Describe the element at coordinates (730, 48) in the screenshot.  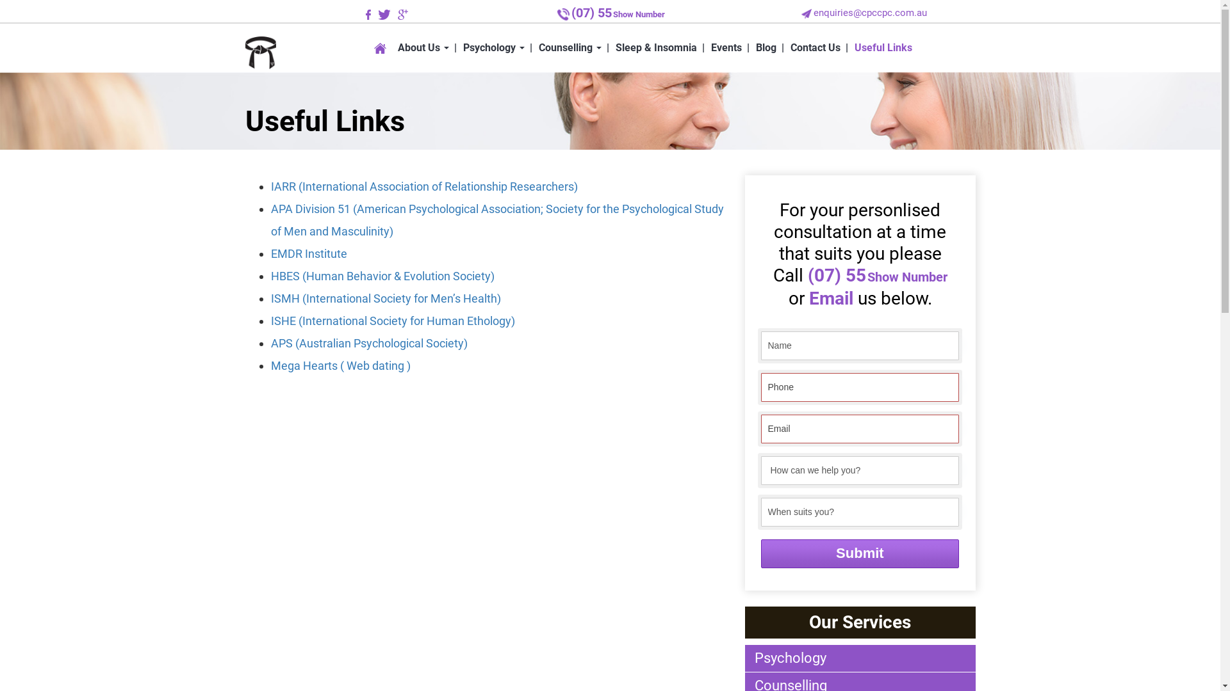
I see `Events` at that location.